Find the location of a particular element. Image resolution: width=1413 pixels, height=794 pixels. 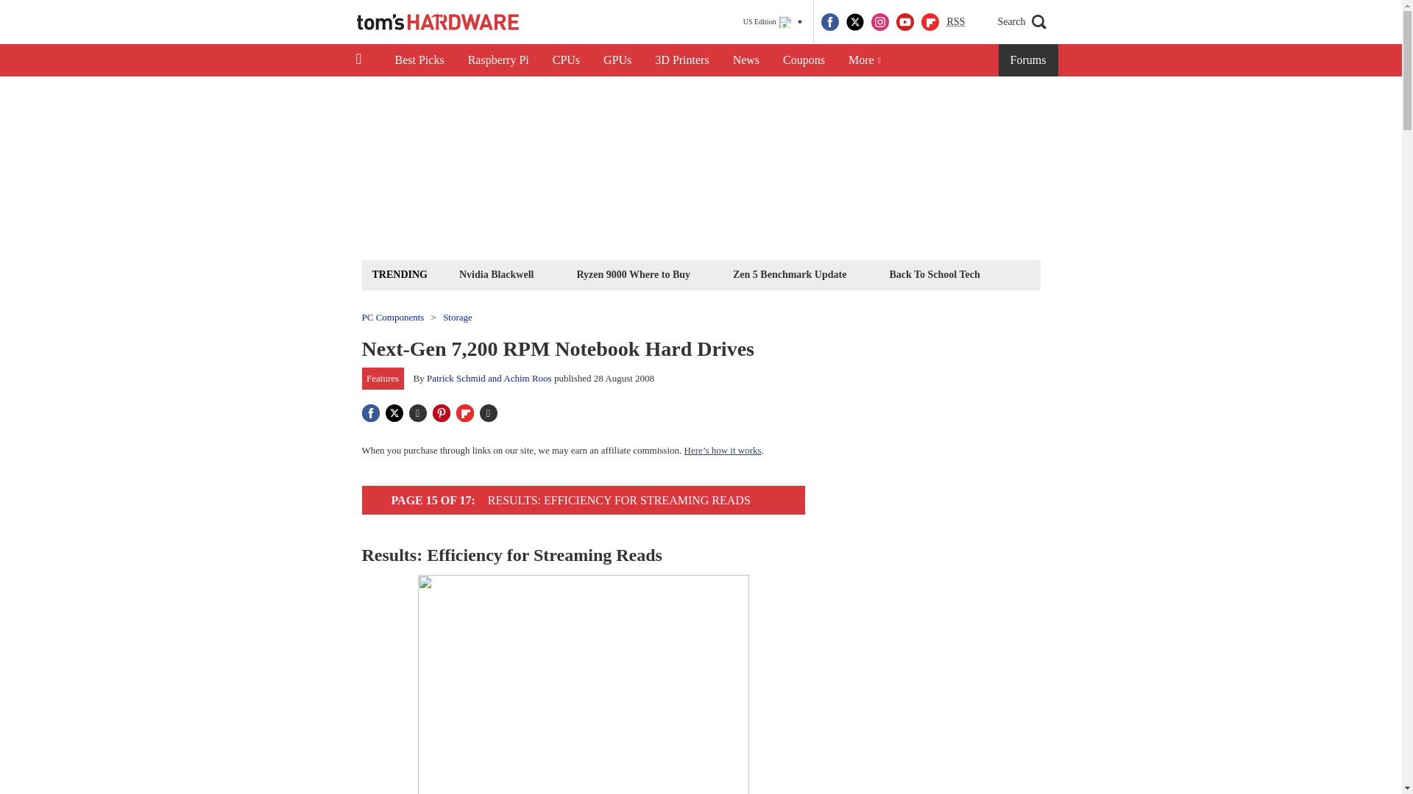

CPUs is located at coordinates (567, 60).